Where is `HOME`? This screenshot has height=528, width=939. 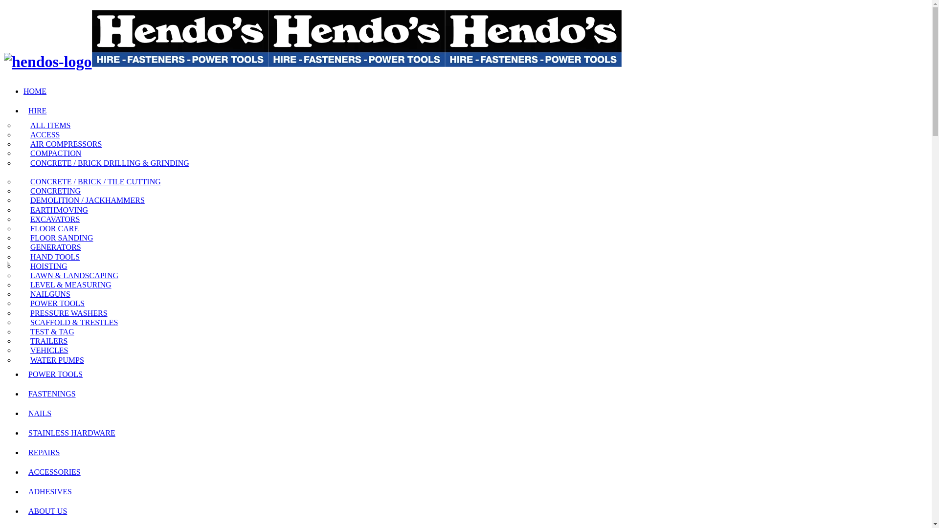
HOME is located at coordinates (37, 91).